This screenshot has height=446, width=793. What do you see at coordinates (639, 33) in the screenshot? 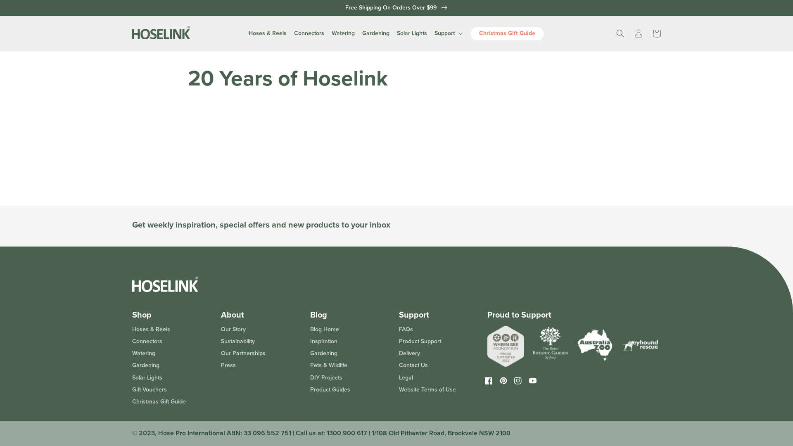
I see `Log in` at bounding box center [639, 33].